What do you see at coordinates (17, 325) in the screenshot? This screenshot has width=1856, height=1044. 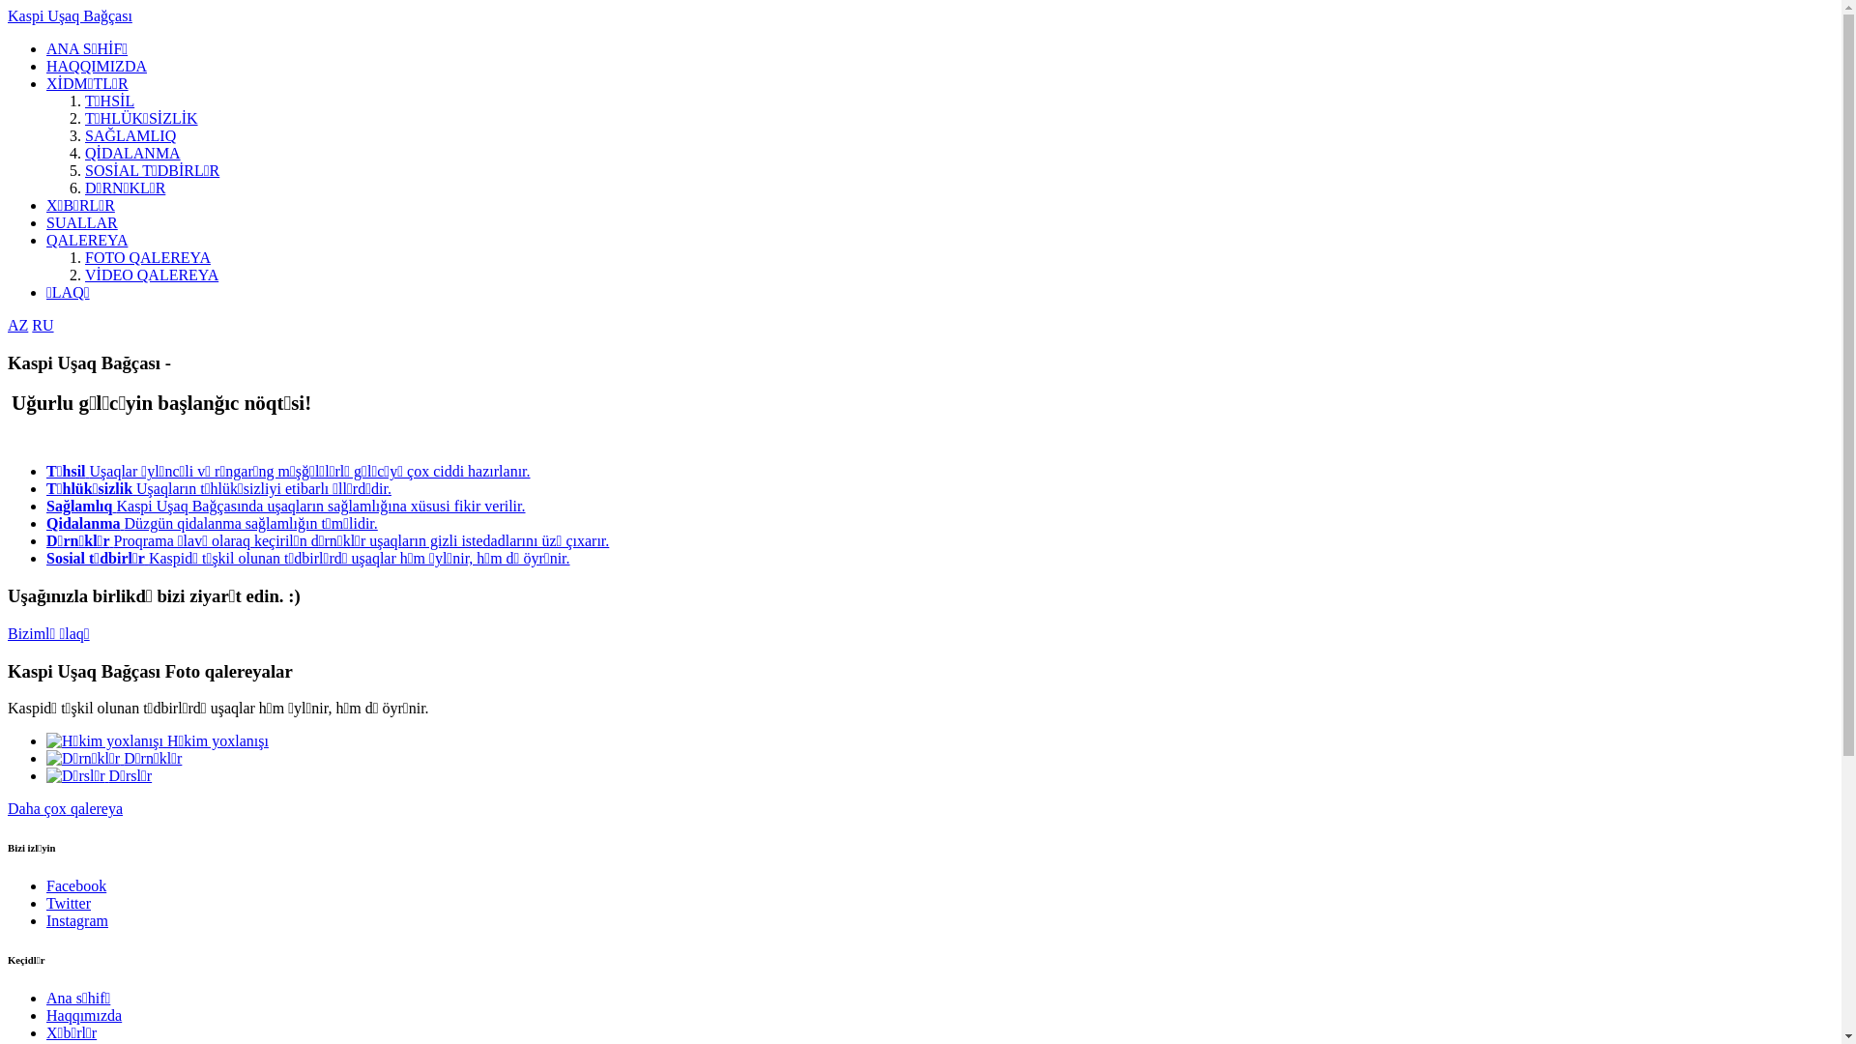 I see `AZ` at bounding box center [17, 325].